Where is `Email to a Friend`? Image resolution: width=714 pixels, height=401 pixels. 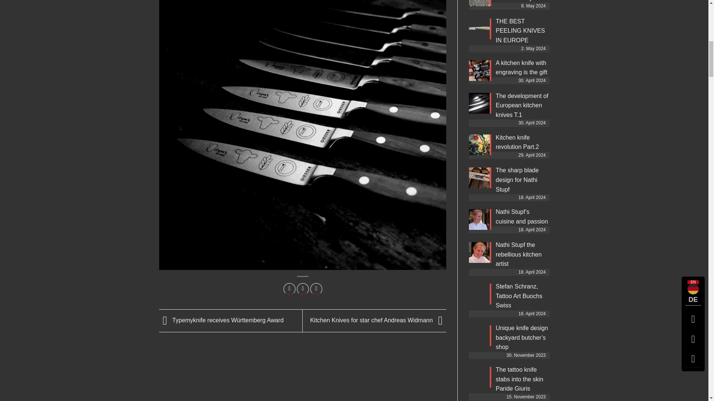
Email to a Friend is located at coordinates (303, 289).